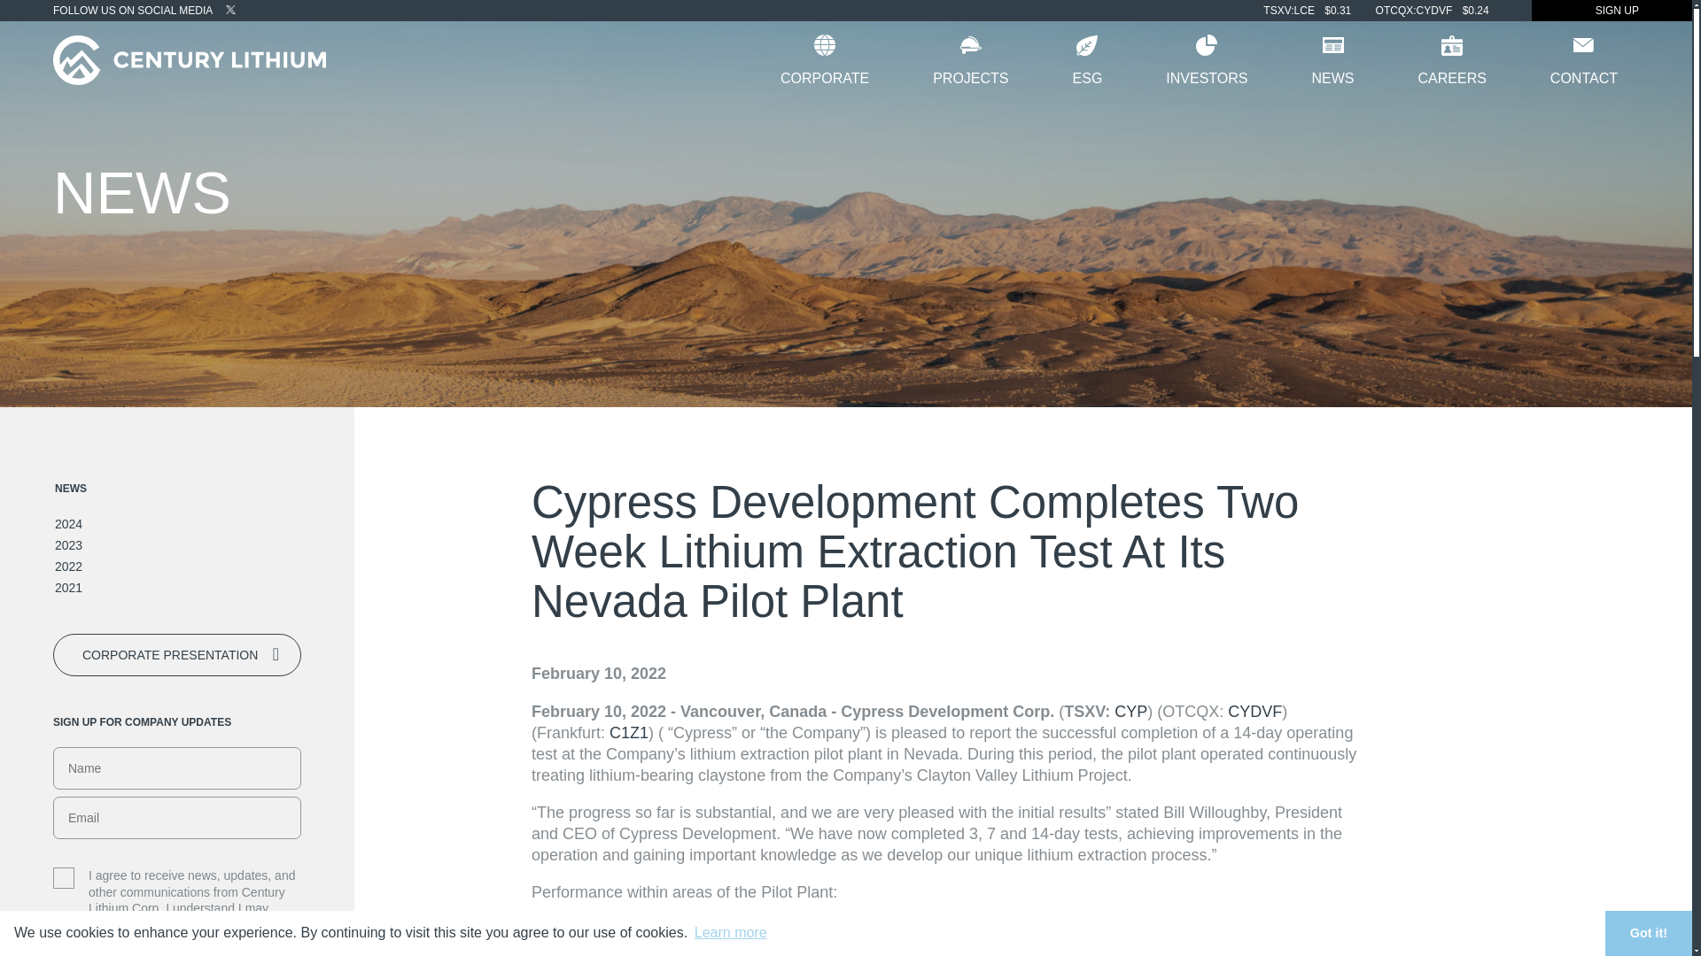  Describe the element at coordinates (970, 60) in the screenshot. I see `Projects` at that location.